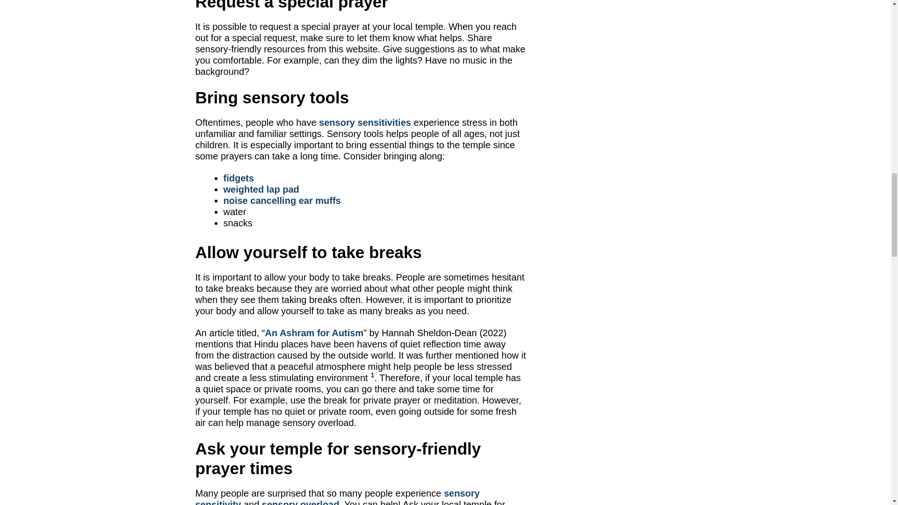 The height and width of the screenshot is (505, 898). I want to click on An Ashram for Autism, so click(314, 332).